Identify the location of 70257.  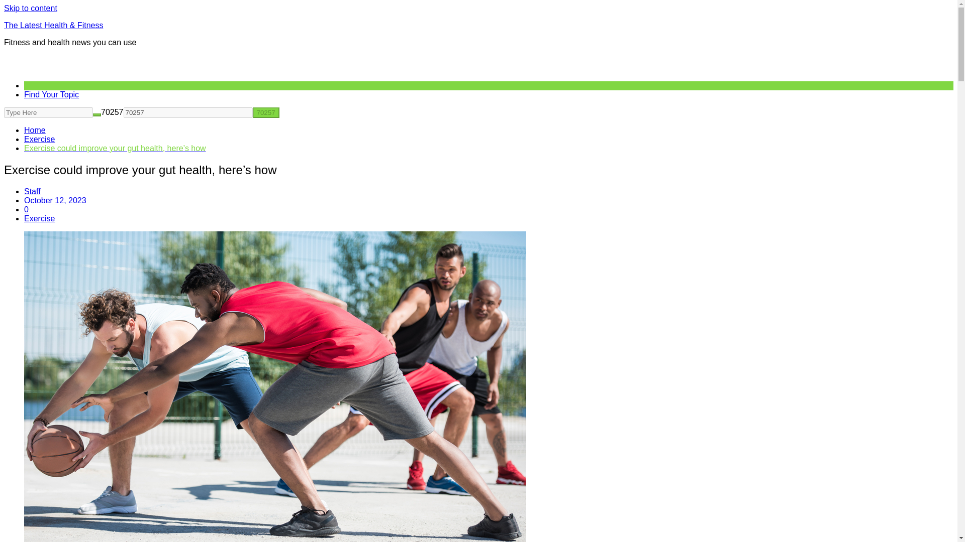
(188, 112).